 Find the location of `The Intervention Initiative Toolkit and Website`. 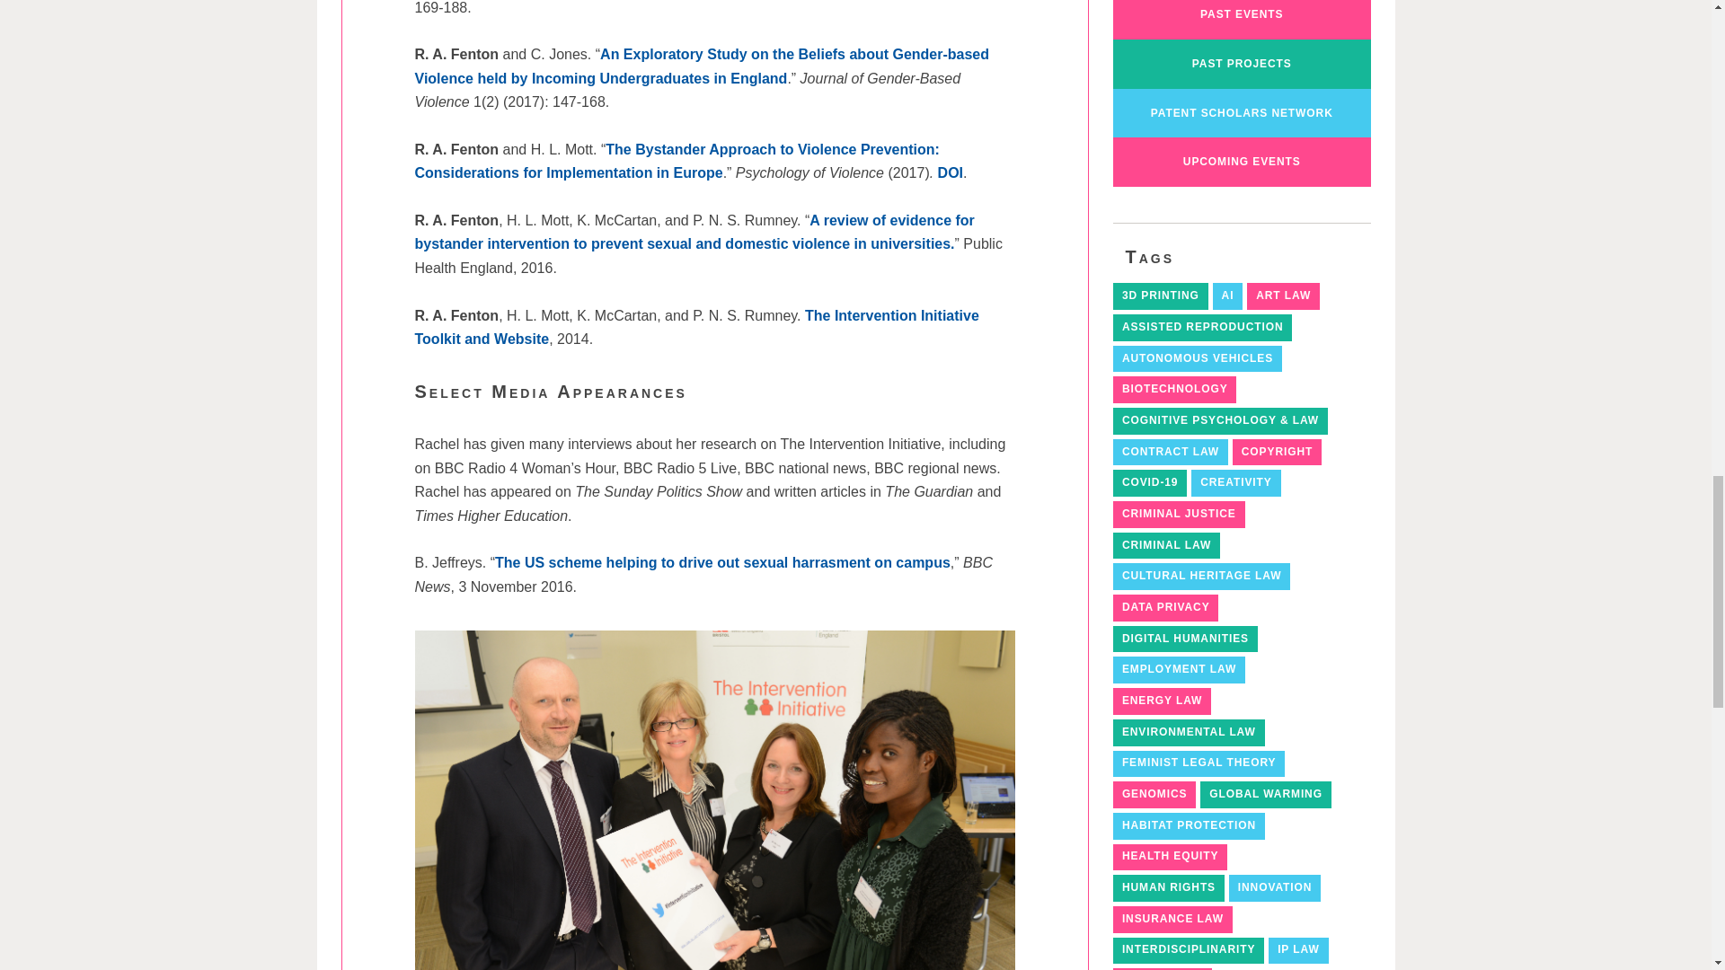

The Intervention Initiative Toolkit and Website is located at coordinates (697, 327).